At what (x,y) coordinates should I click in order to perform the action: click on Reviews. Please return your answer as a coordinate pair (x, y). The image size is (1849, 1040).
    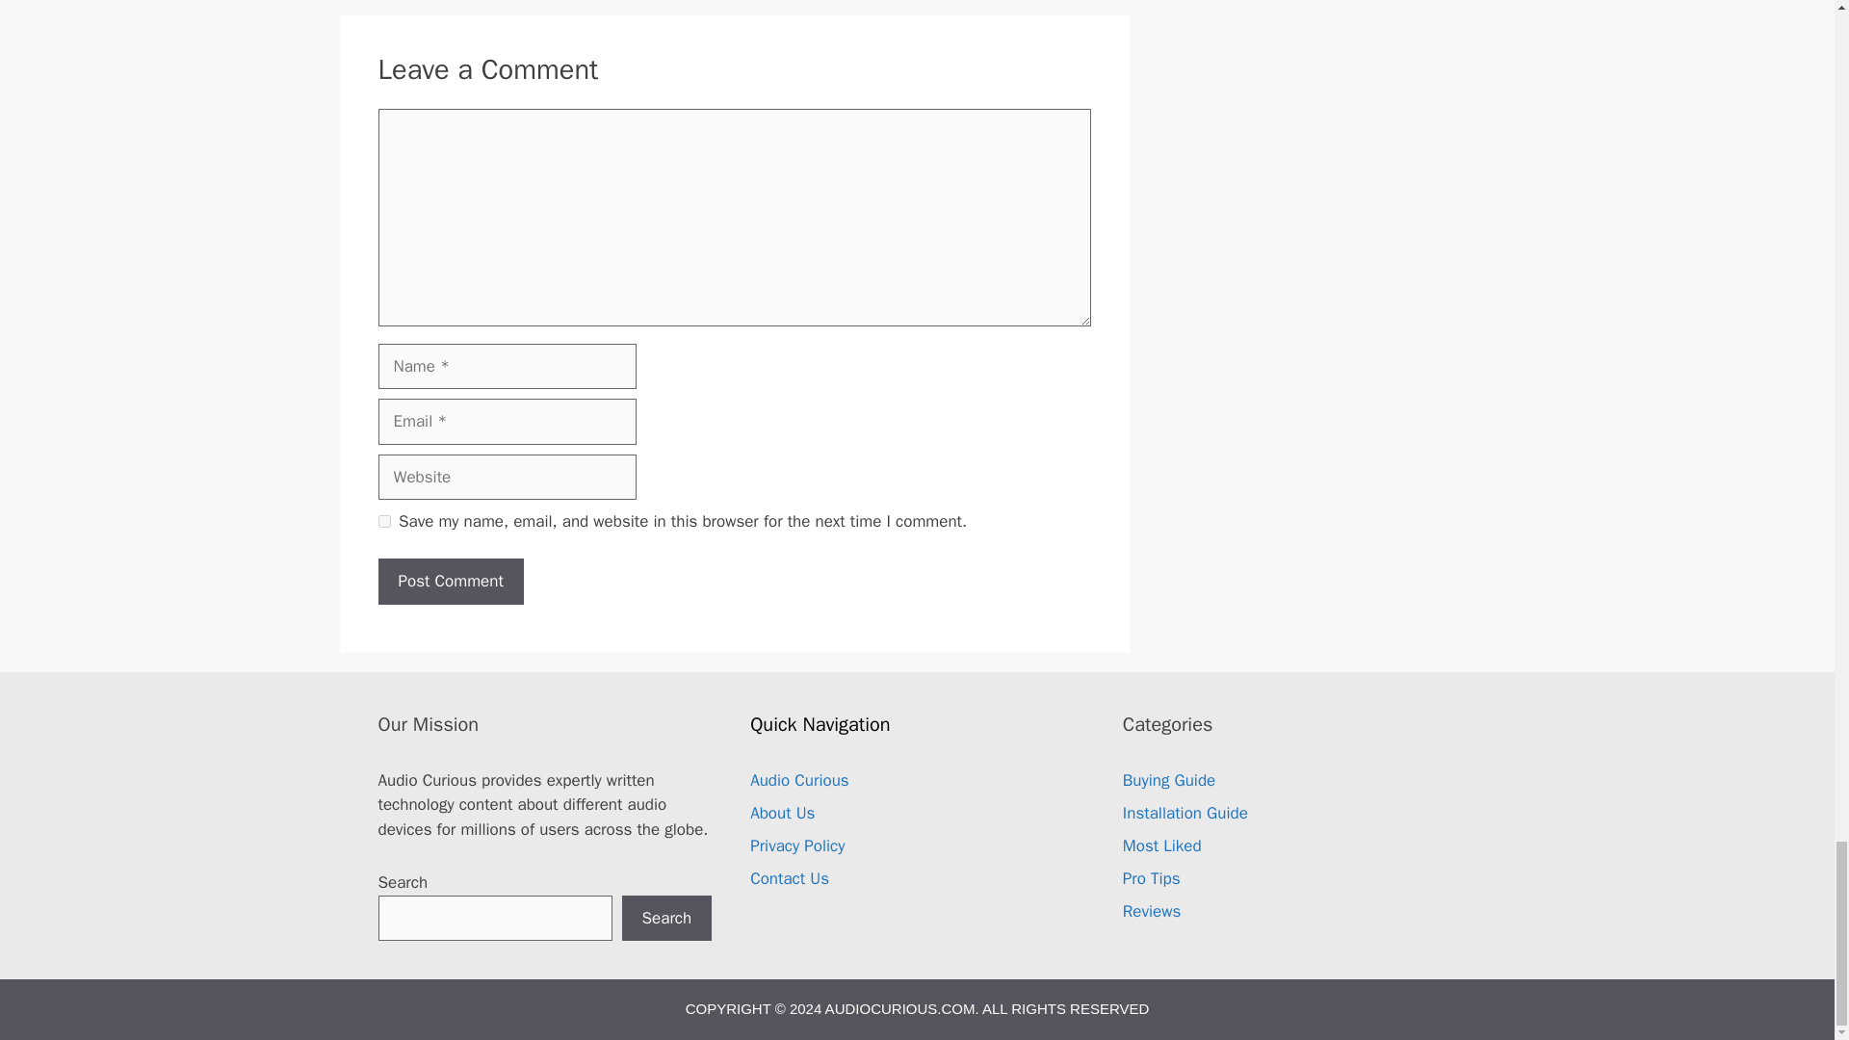
    Looking at the image, I should click on (1152, 911).